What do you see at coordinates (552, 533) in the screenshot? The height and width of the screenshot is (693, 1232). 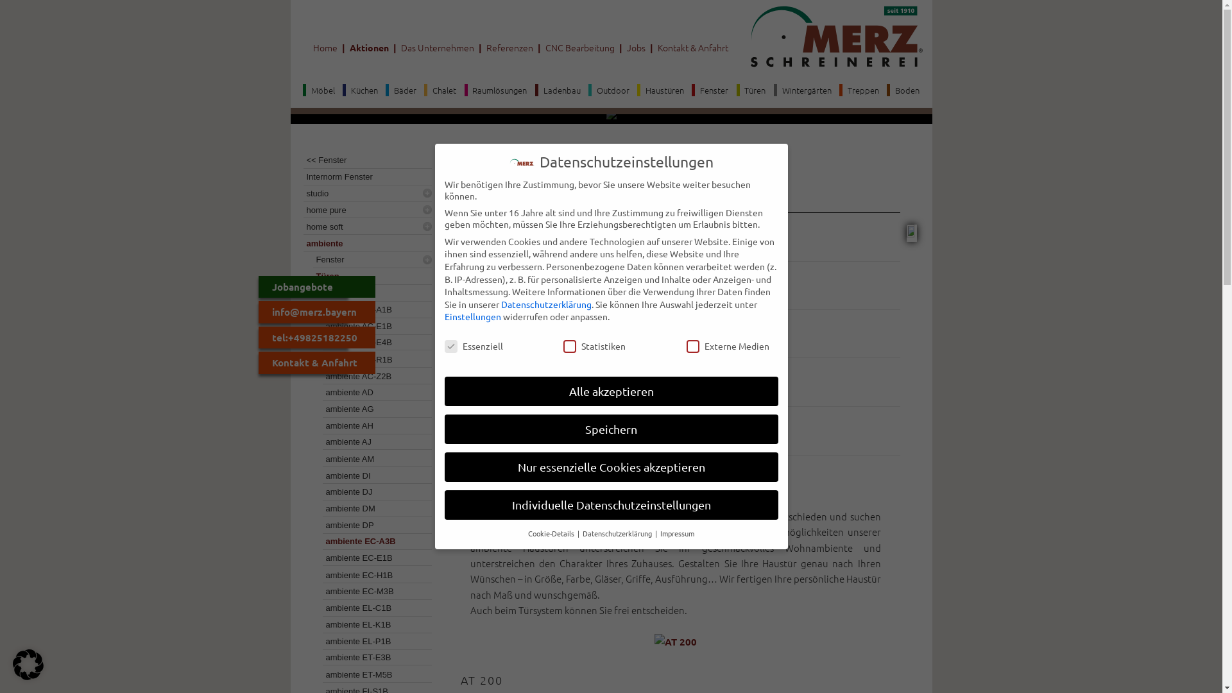 I see `Cookie-Details` at bounding box center [552, 533].